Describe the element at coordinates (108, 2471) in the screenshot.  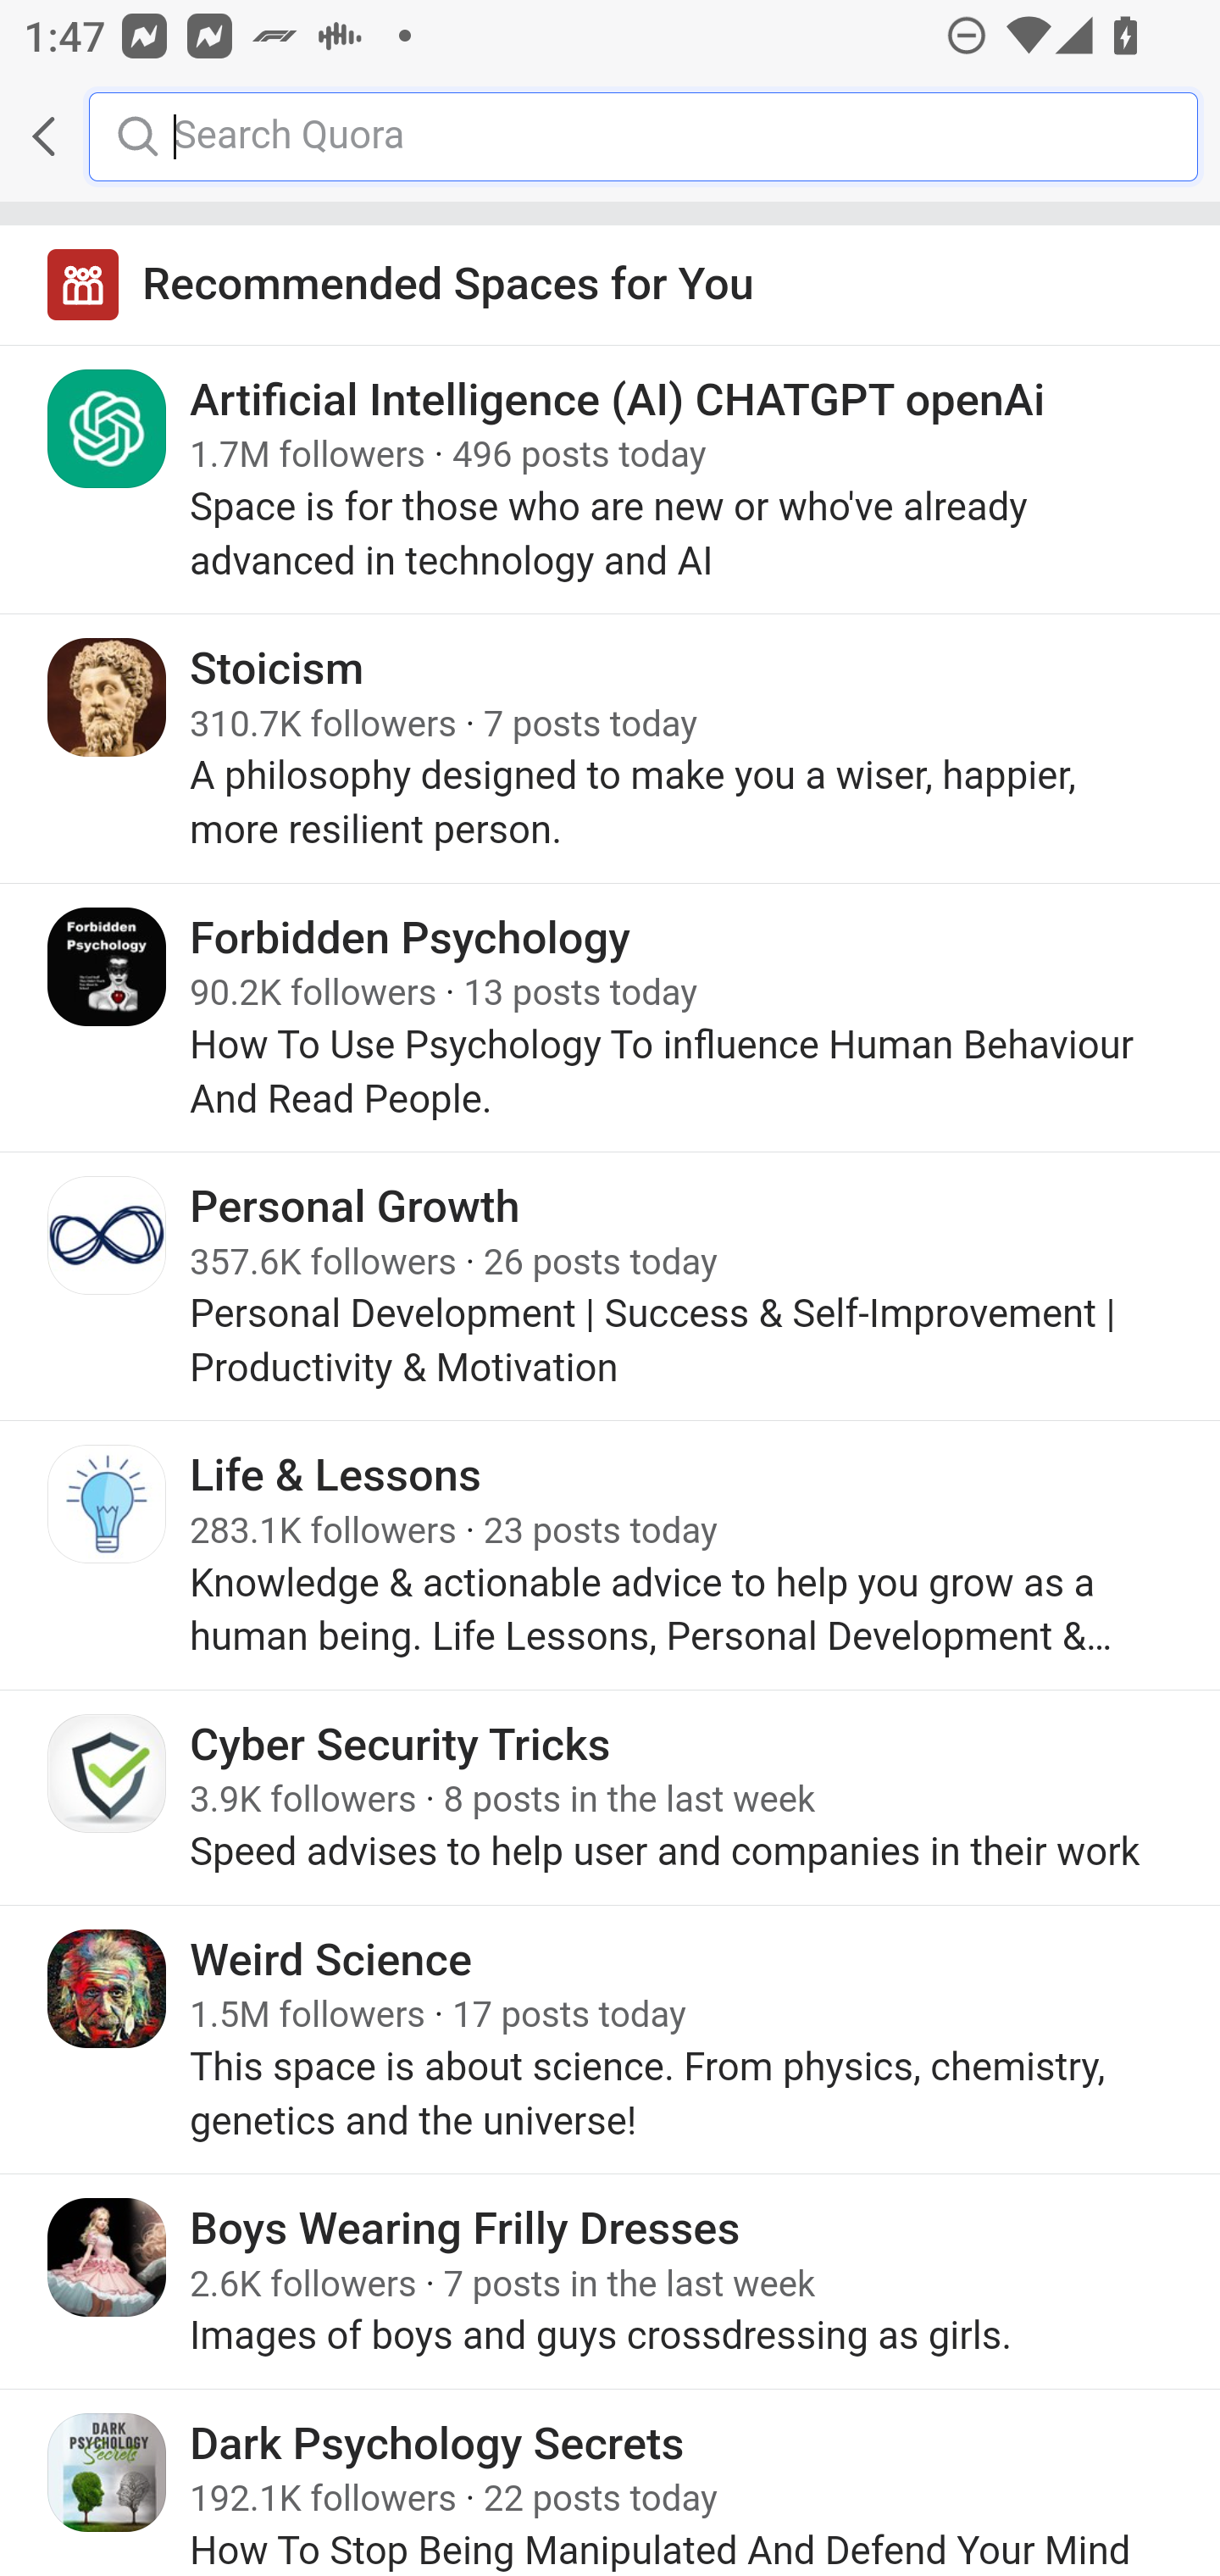
I see `Icon for Dark Psychology Secrets` at that location.